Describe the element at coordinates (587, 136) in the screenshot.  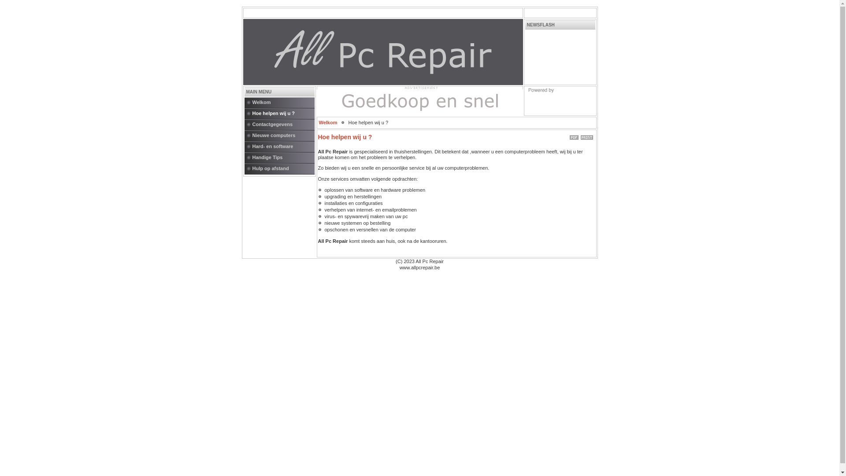
I see `Afdrukken` at that location.